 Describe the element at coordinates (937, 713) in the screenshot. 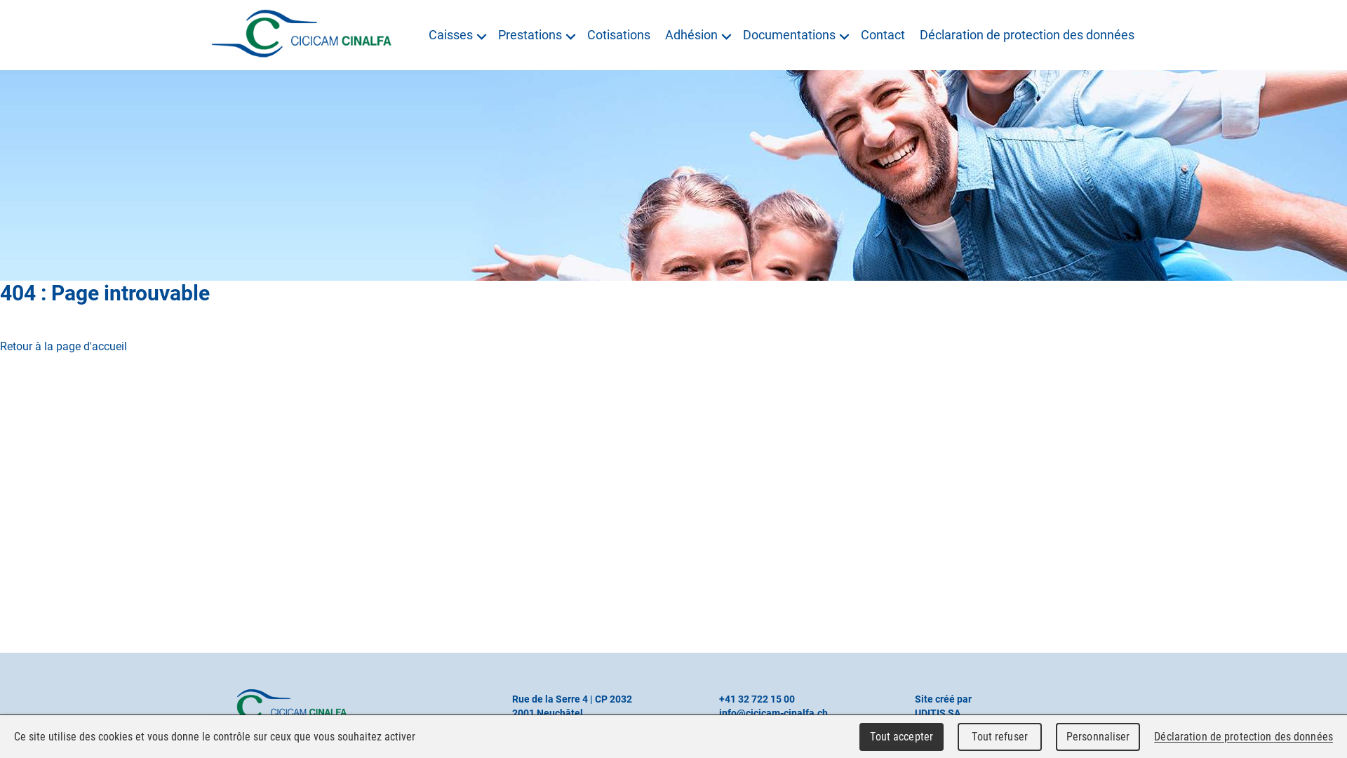

I see `UDITIS SA` at that location.